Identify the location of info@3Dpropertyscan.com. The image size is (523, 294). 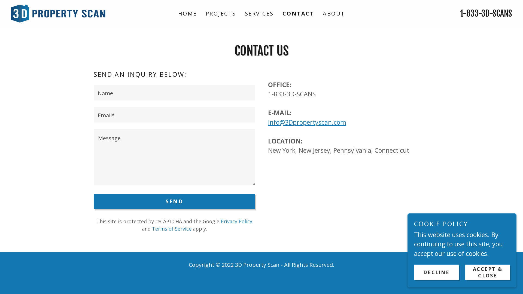
(307, 122).